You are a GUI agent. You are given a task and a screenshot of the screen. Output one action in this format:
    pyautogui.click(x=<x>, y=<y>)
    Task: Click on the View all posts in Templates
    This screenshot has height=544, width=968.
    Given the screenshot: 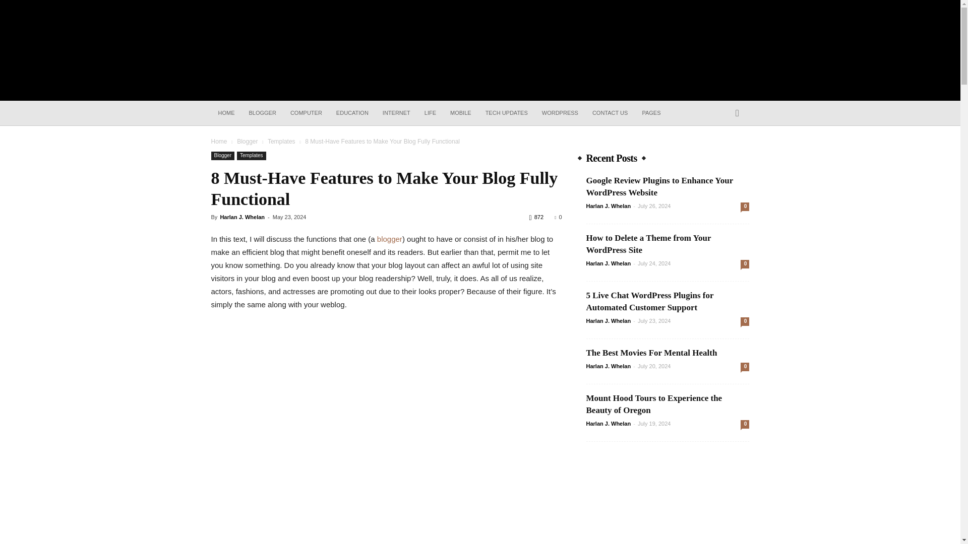 What is the action you would take?
    pyautogui.click(x=281, y=142)
    